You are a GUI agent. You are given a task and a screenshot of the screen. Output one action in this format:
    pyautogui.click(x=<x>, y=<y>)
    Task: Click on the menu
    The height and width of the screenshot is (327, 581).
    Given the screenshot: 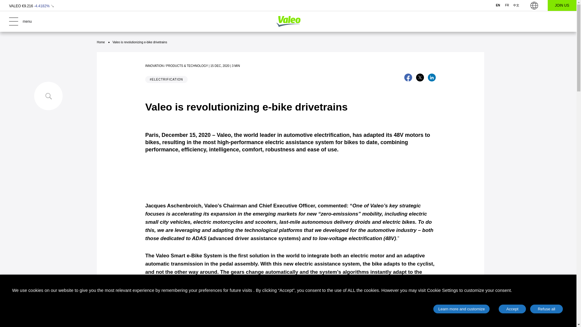 What is the action you would take?
    pyautogui.click(x=48, y=21)
    